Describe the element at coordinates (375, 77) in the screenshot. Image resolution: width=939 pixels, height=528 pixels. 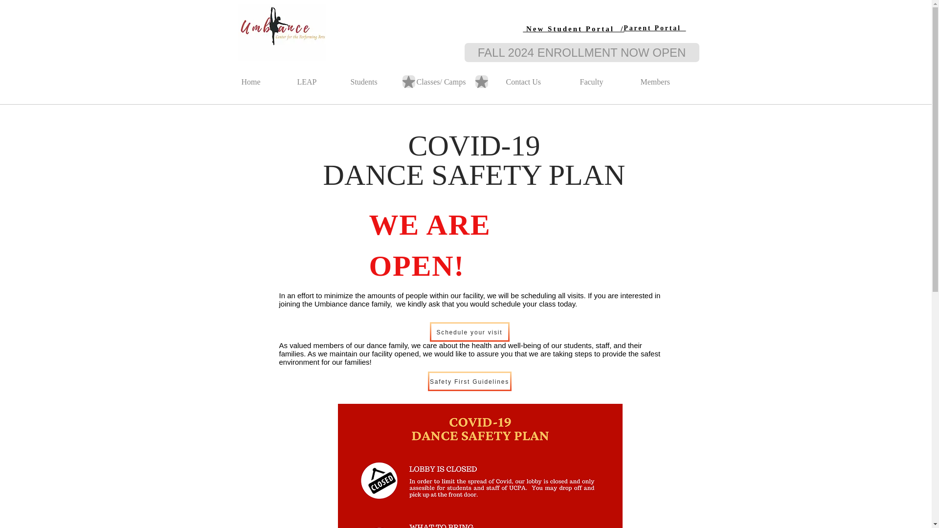
I see `Students` at that location.